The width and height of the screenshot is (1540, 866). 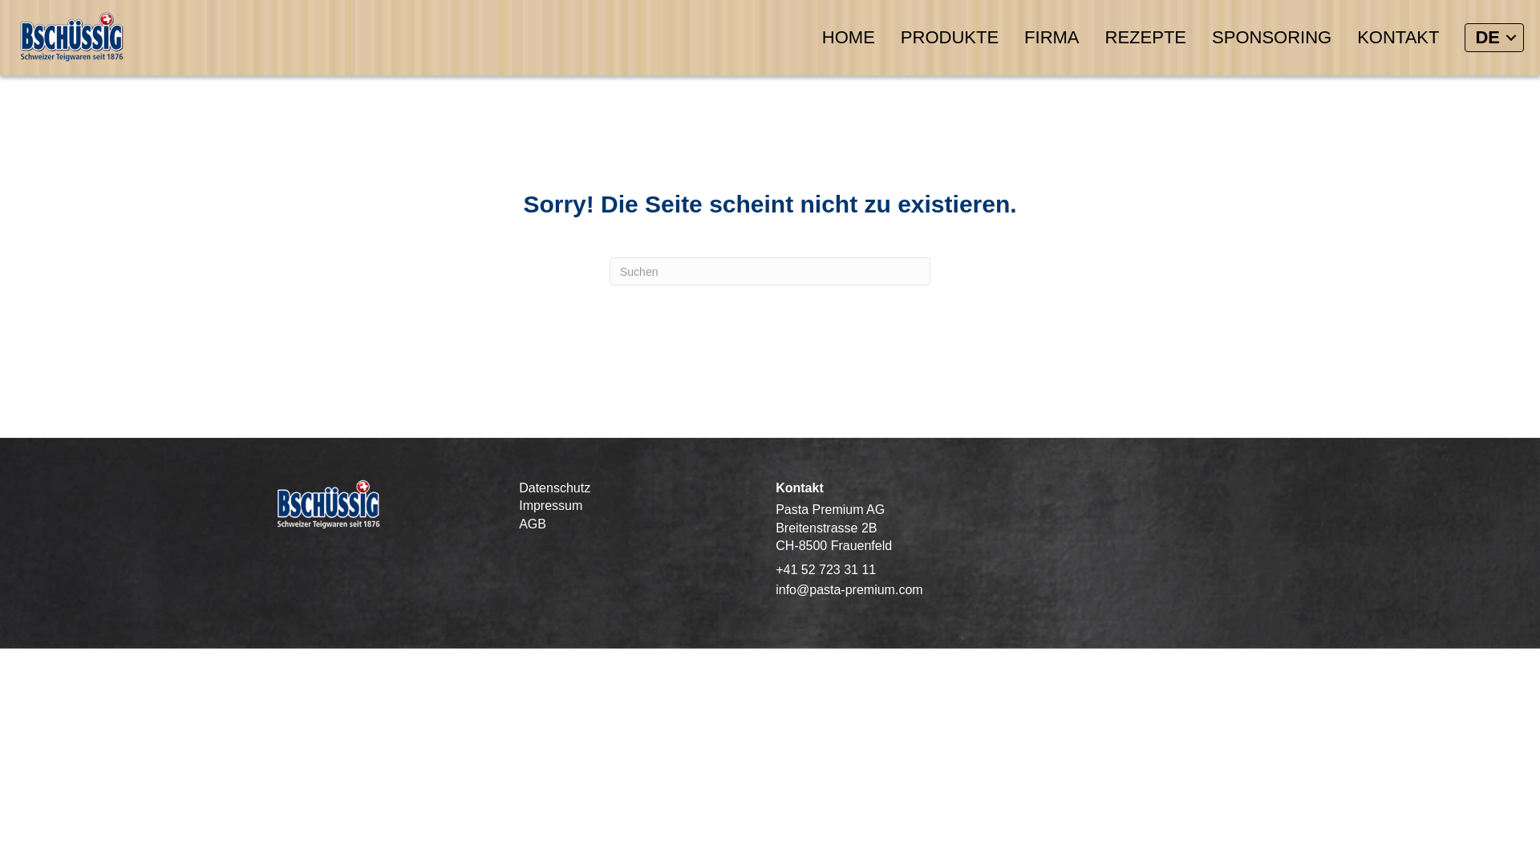 What do you see at coordinates (849, 38) in the screenshot?
I see `HOME` at bounding box center [849, 38].